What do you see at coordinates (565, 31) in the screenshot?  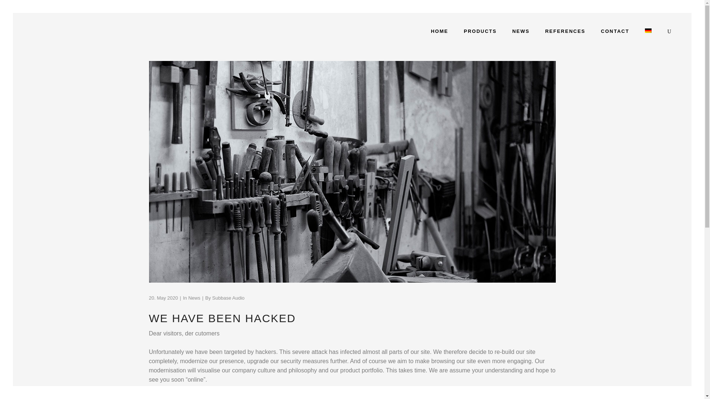 I see `REFERENCES` at bounding box center [565, 31].